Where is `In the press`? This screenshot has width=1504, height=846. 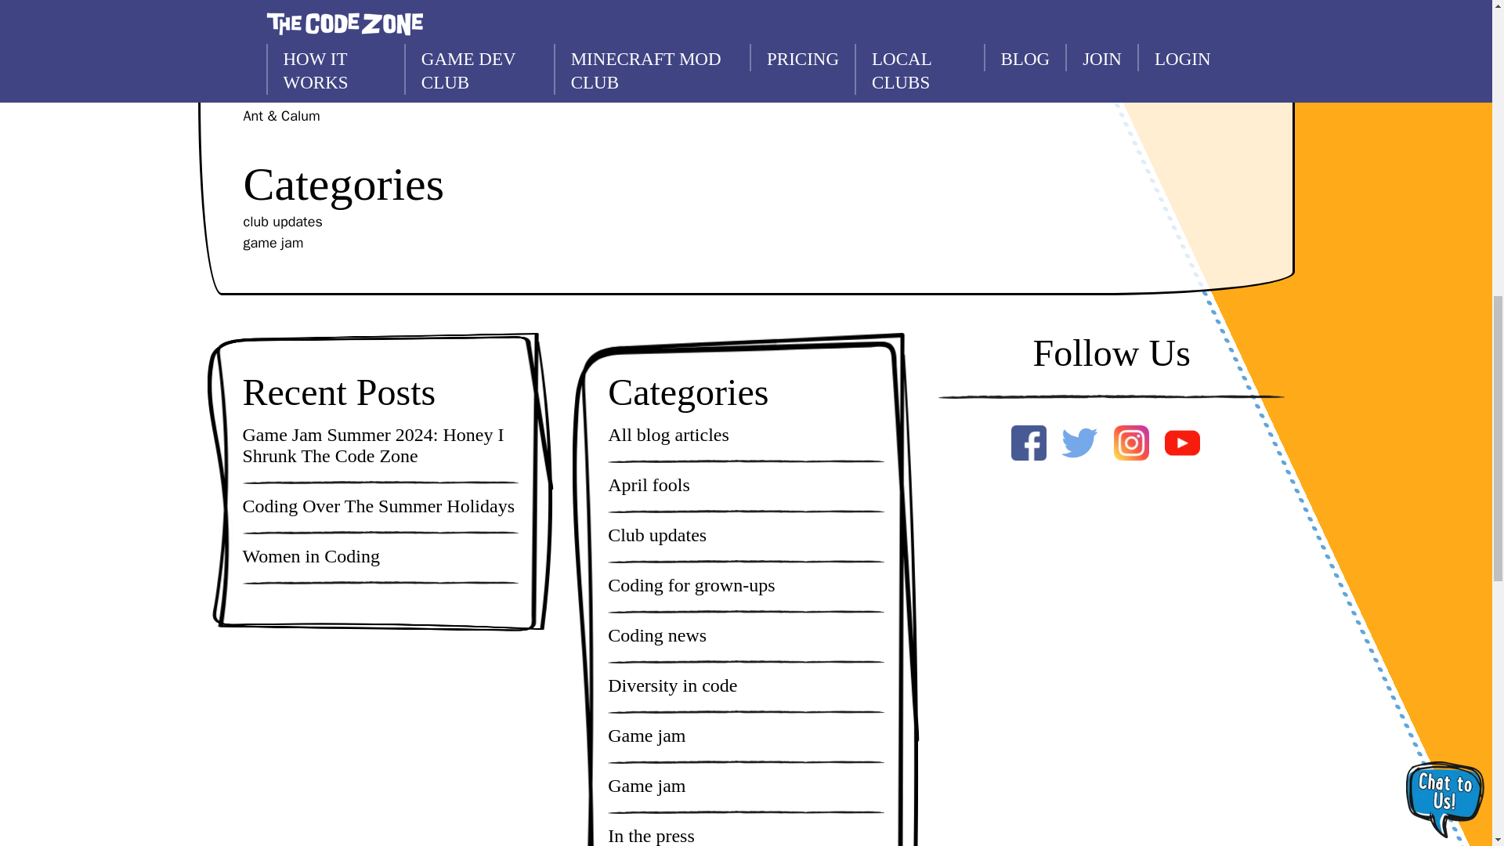
In the press is located at coordinates (651, 836).